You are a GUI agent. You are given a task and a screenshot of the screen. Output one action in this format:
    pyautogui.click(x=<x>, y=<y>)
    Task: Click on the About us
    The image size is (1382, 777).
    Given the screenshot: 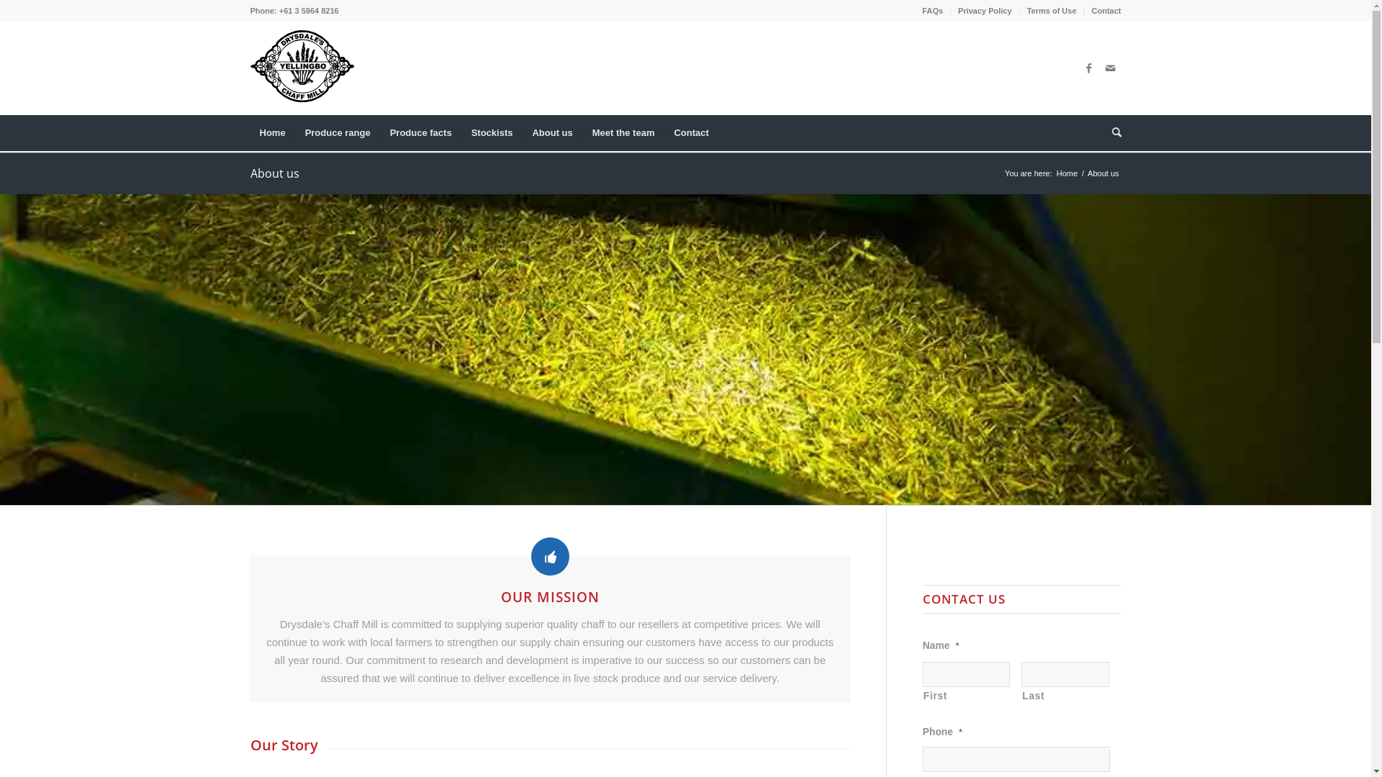 What is the action you would take?
    pyautogui.click(x=275, y=173)
    